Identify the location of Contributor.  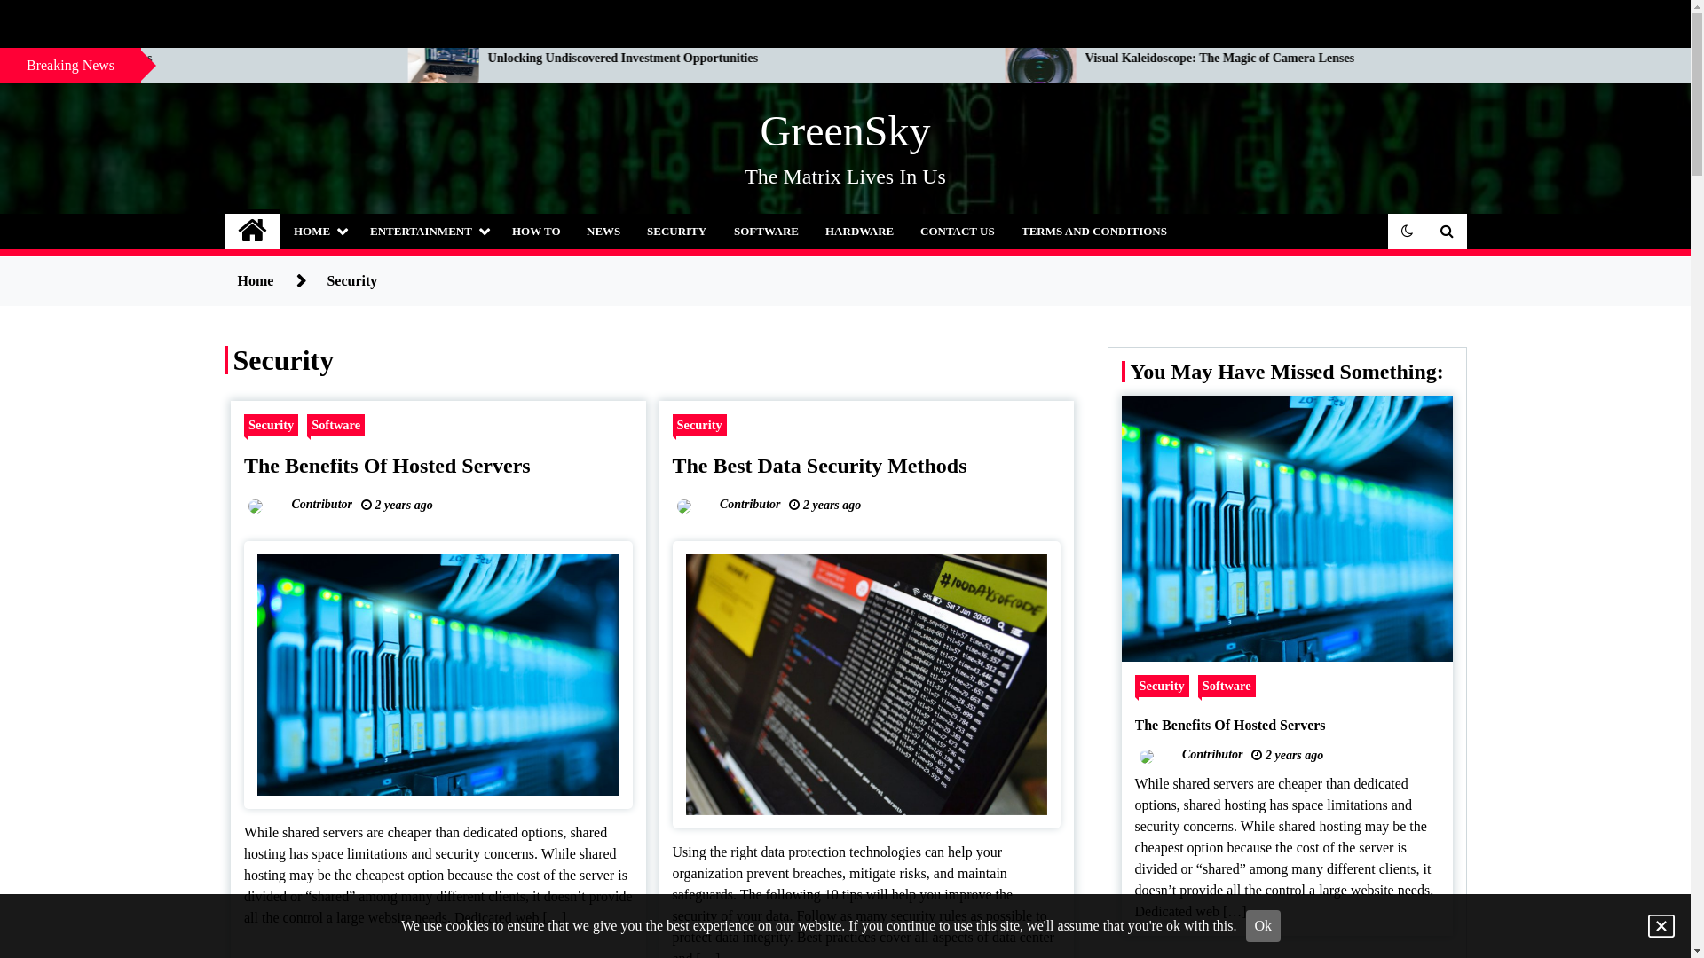
(1191, 755).